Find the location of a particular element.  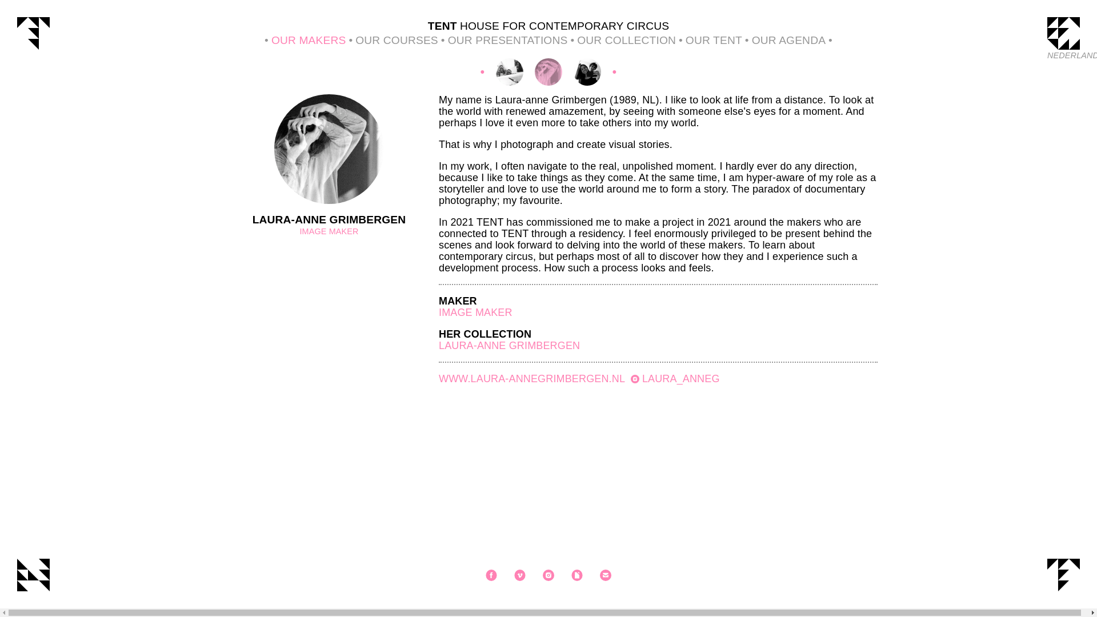

TENT HOUSE FOR CONTEMPORARY CIRCUS is located at coordinates (548, 26).